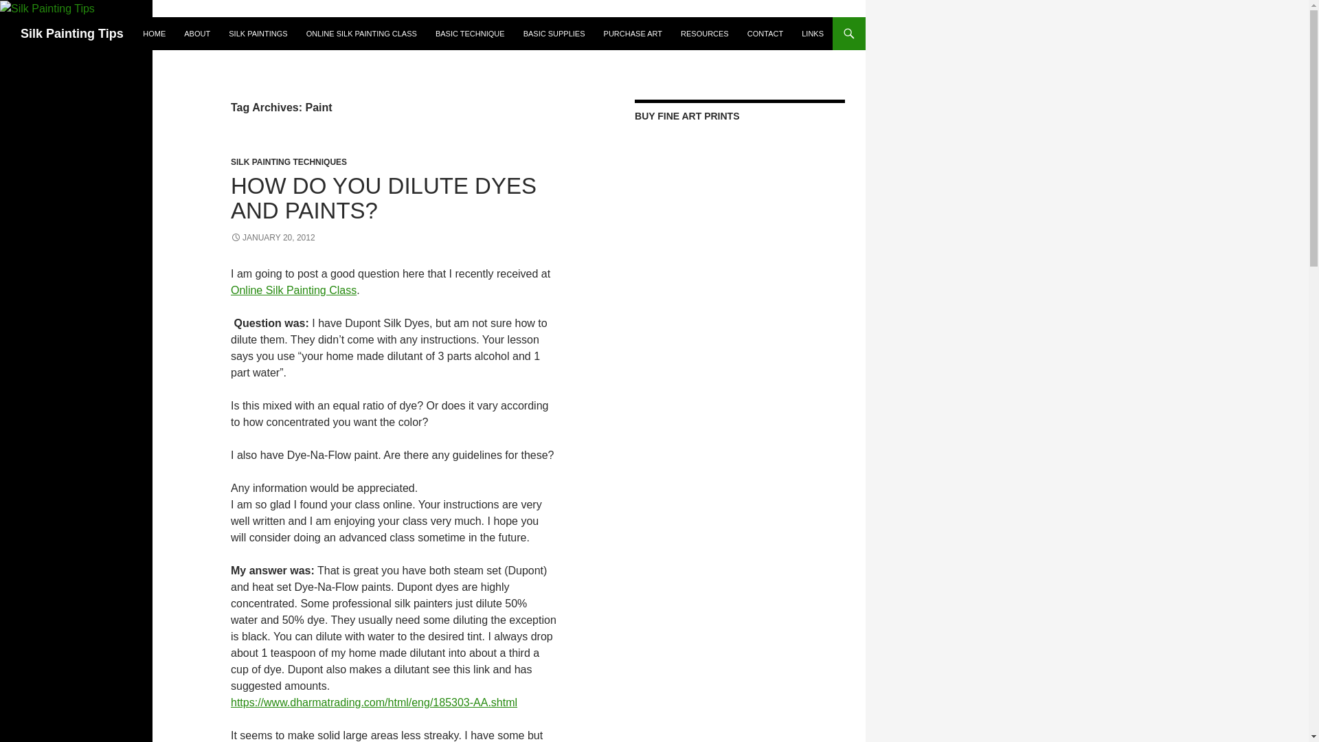 This screenshot has height=742, width=1319. What do you see at coordinates (765, 33) in the screenshot?
I see `CONTACT` at bounding box center [765, 33].